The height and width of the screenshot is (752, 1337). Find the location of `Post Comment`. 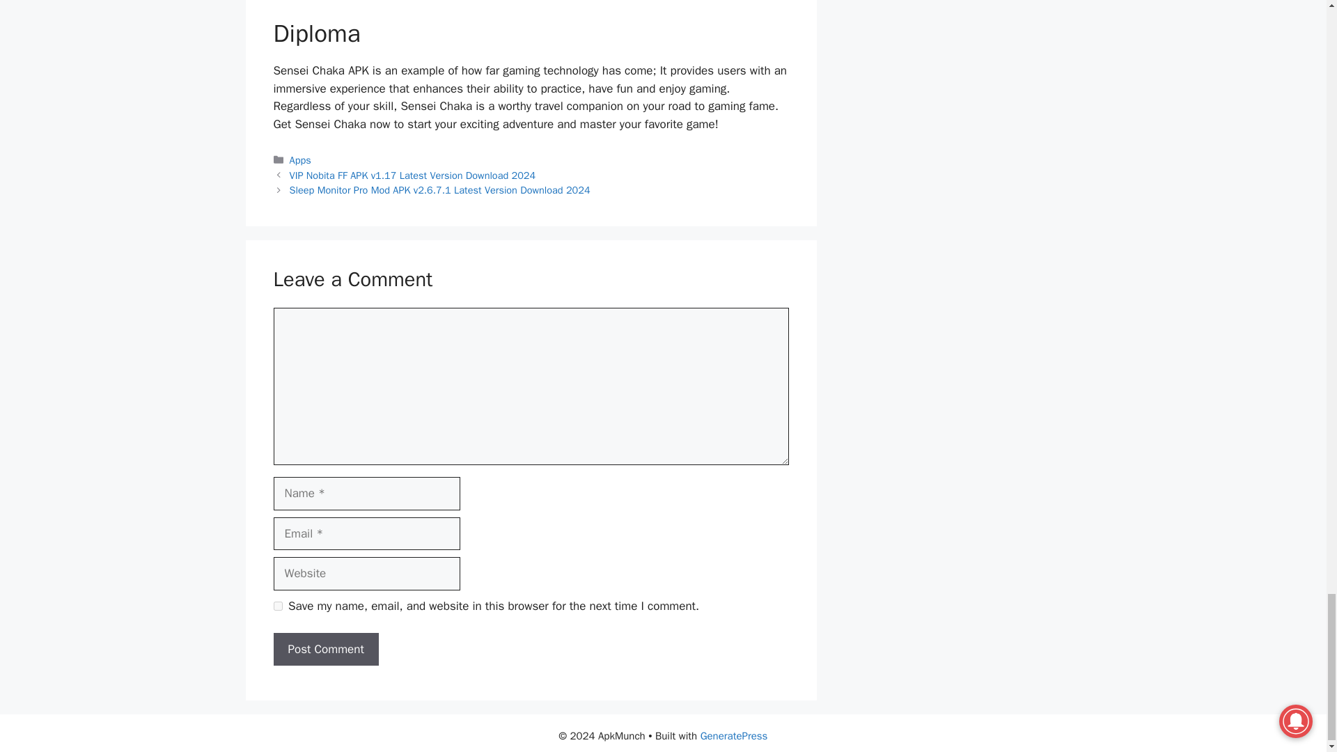

Post Comment is located at coordinates (325, 649).